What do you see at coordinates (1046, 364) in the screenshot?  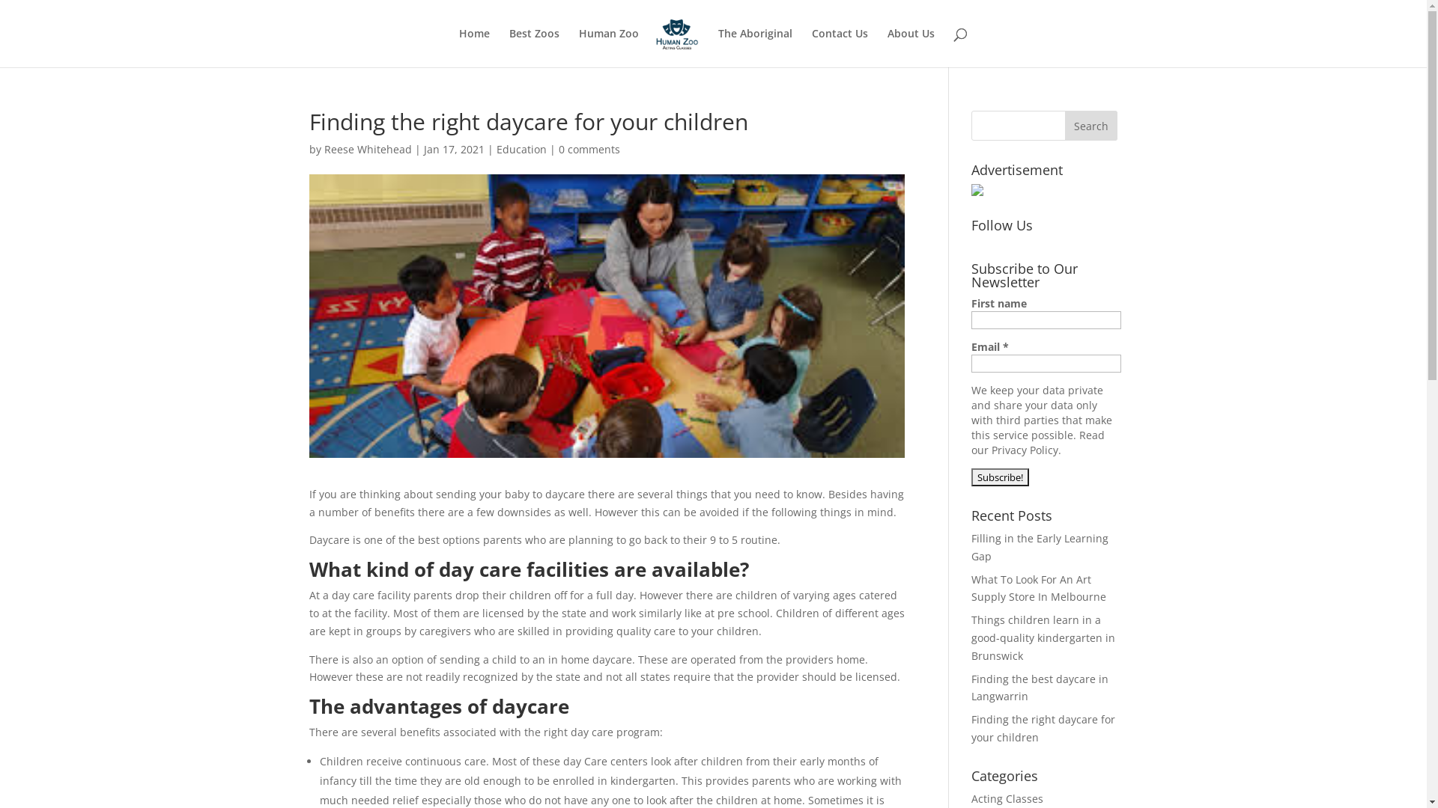 I see `Email` at bounding box center [1046, 364].